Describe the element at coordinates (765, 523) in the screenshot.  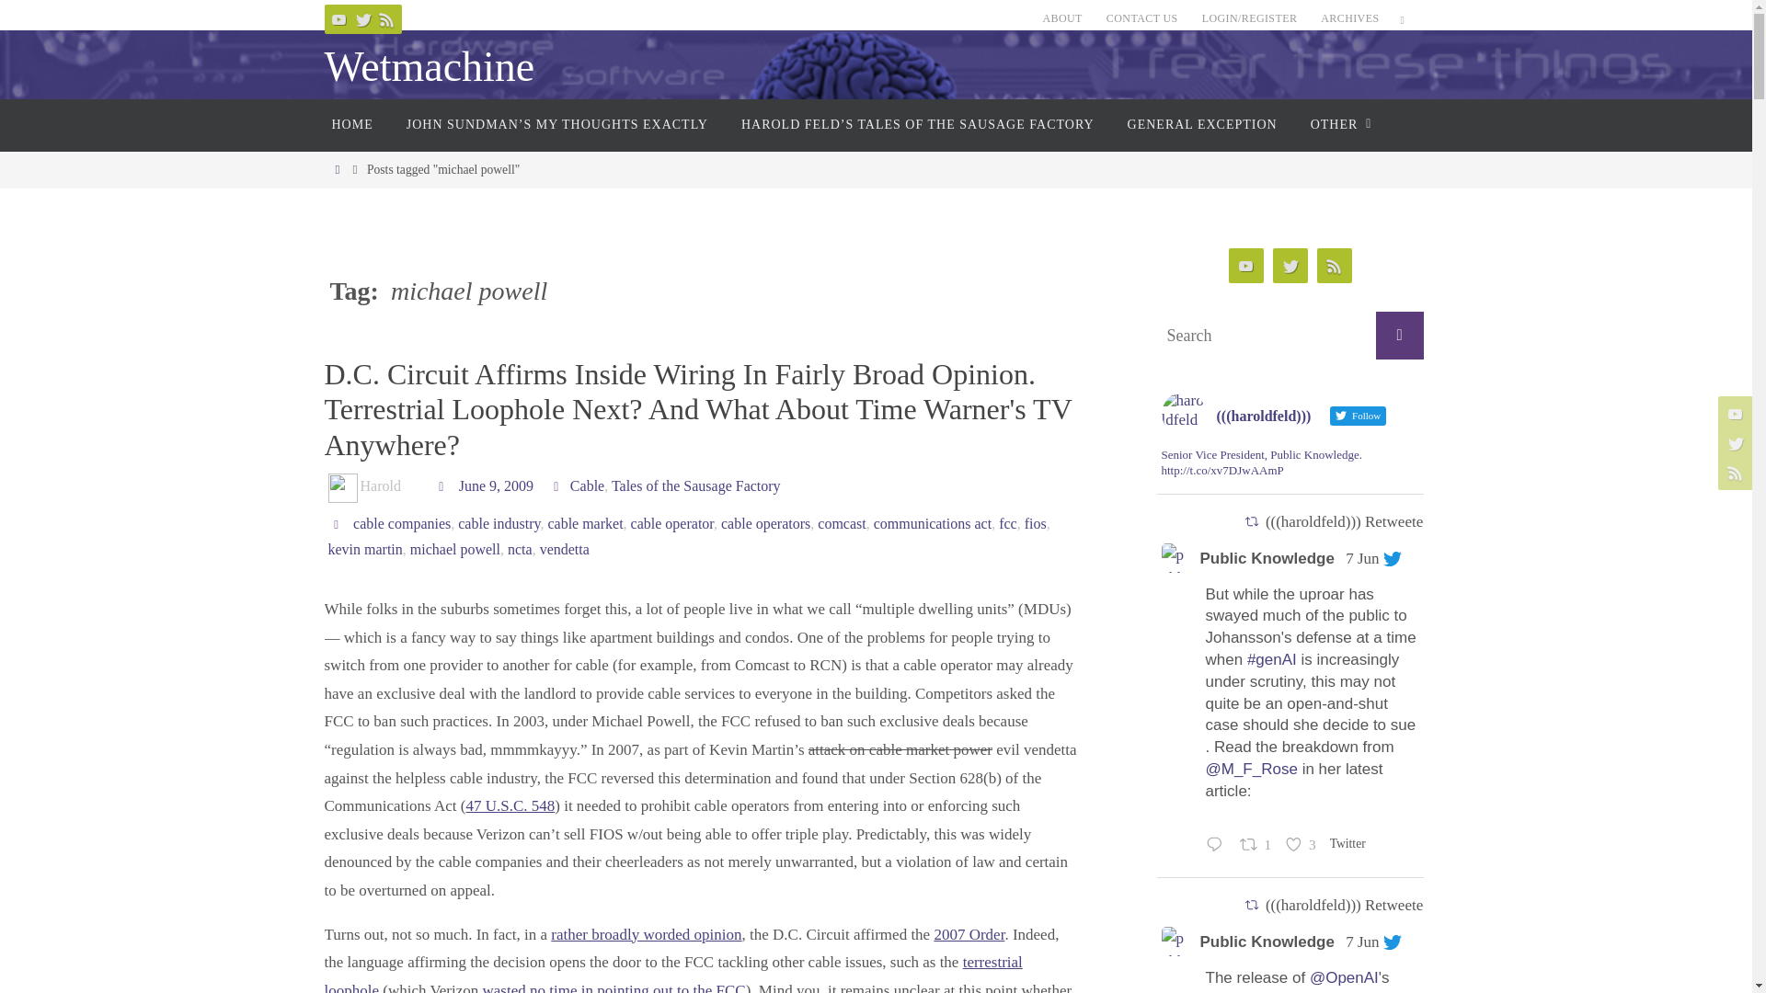
I see `cable operators` at that location.